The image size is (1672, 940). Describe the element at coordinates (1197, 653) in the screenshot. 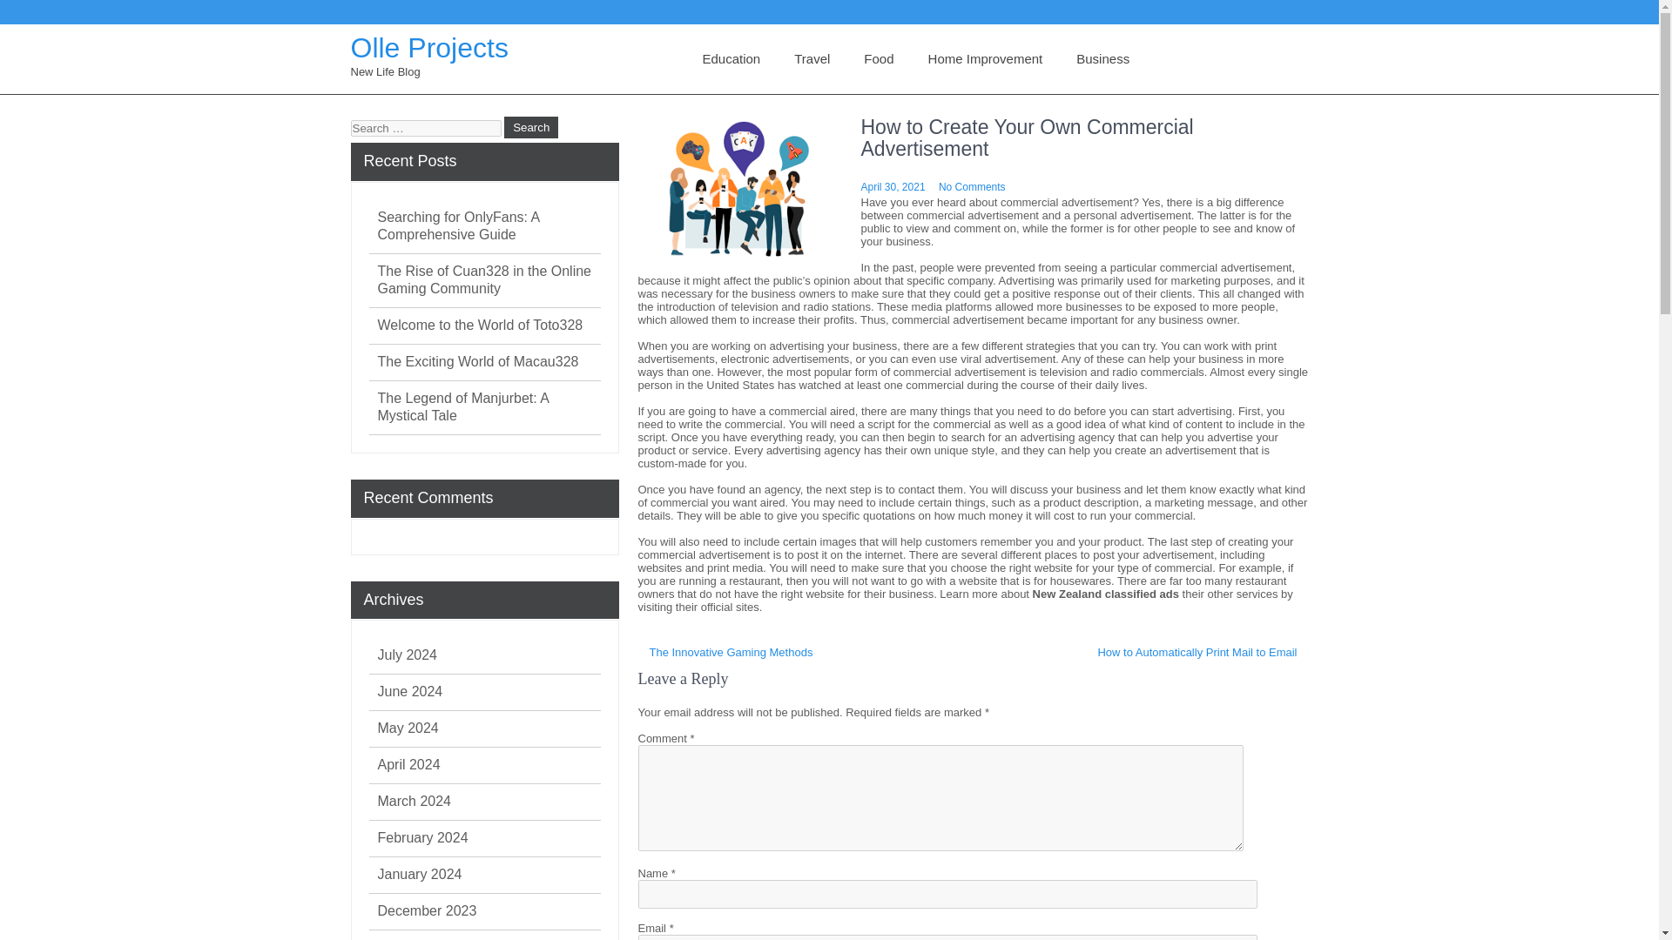

I see `How to Automatically Print Mail to Email` at that location.